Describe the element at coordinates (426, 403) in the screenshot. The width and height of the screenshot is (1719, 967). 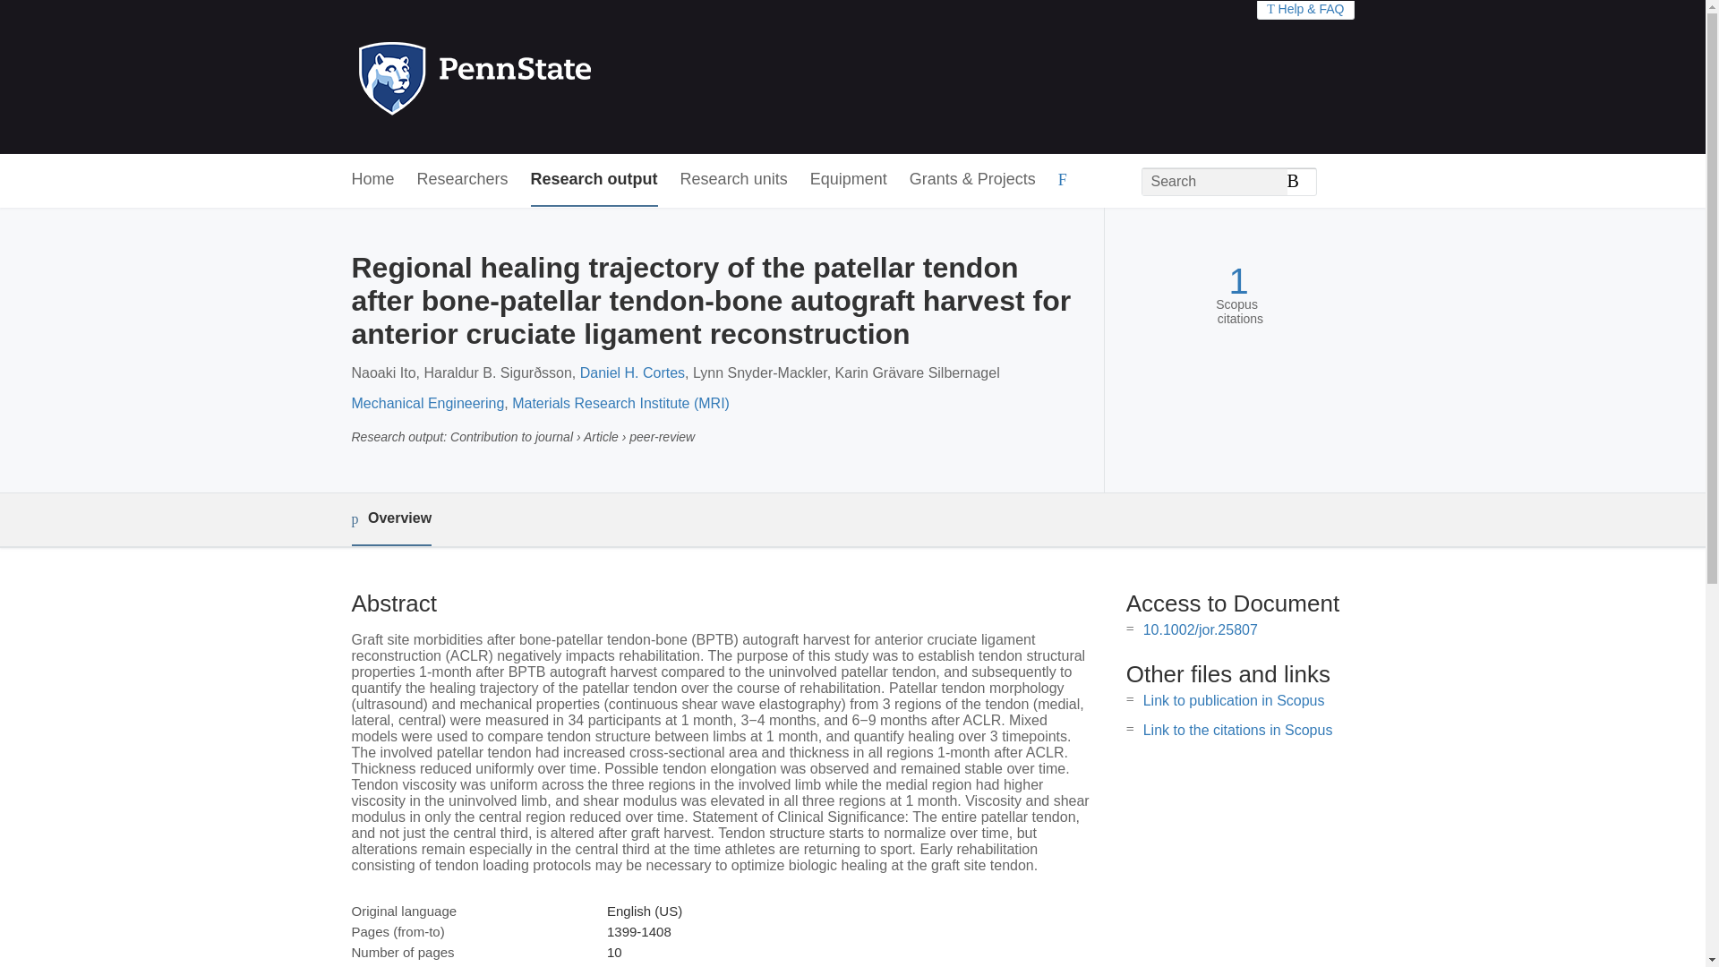
I see `Mechanical Engineering` at that location.